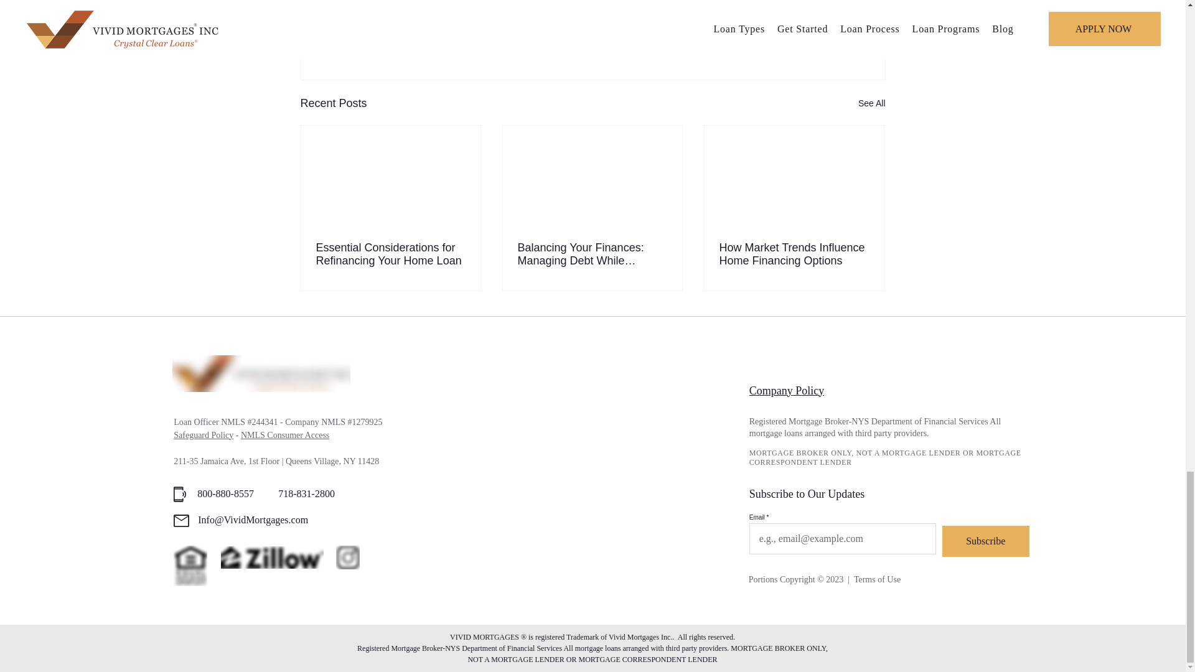  I want to click on NMLS Consumer Access, so click(285, 436).